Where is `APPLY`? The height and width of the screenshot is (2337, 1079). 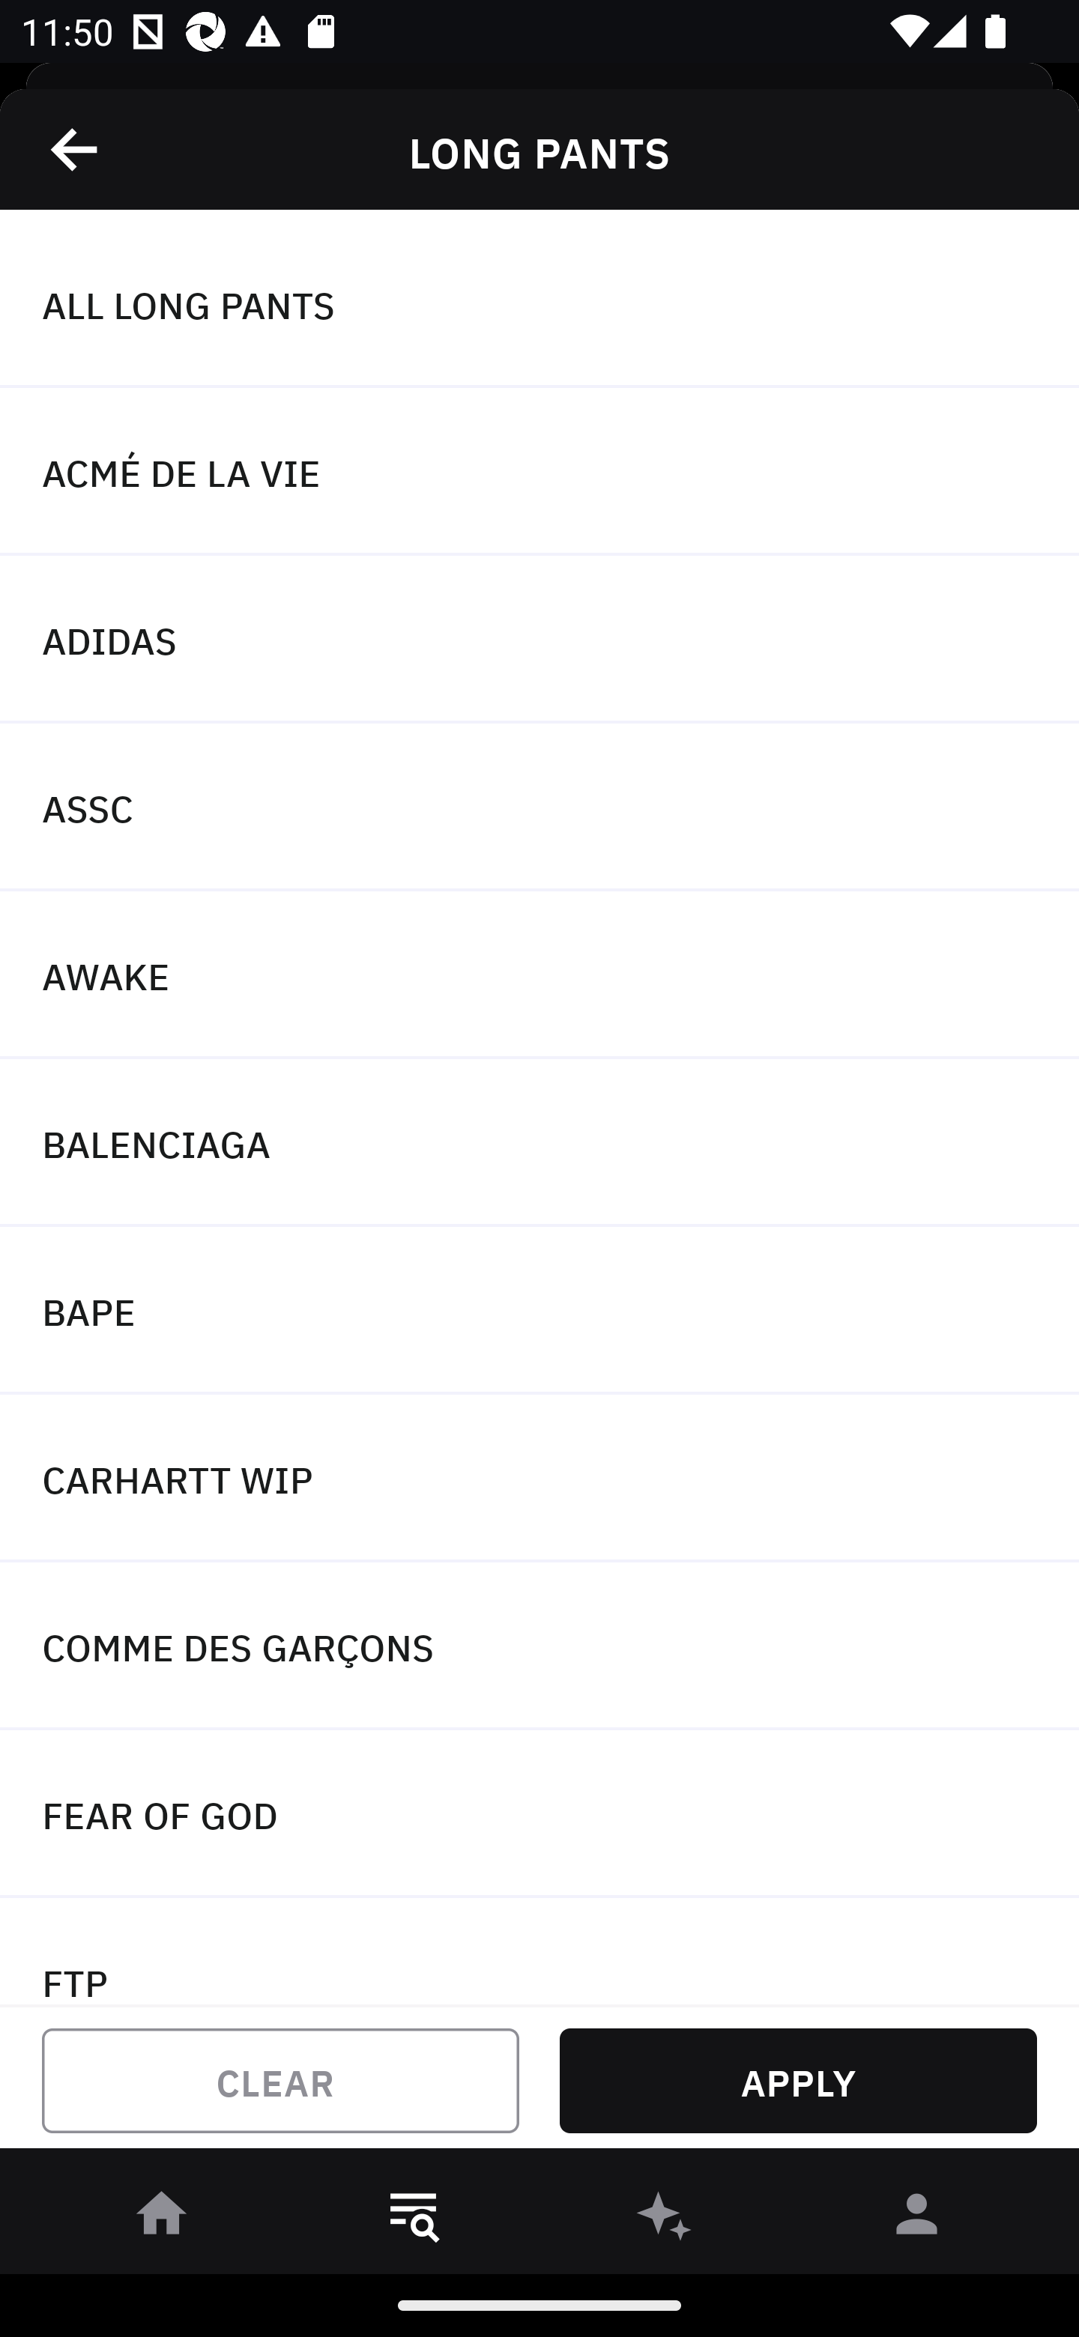
APPLY is located at coordinates (798, 2081).